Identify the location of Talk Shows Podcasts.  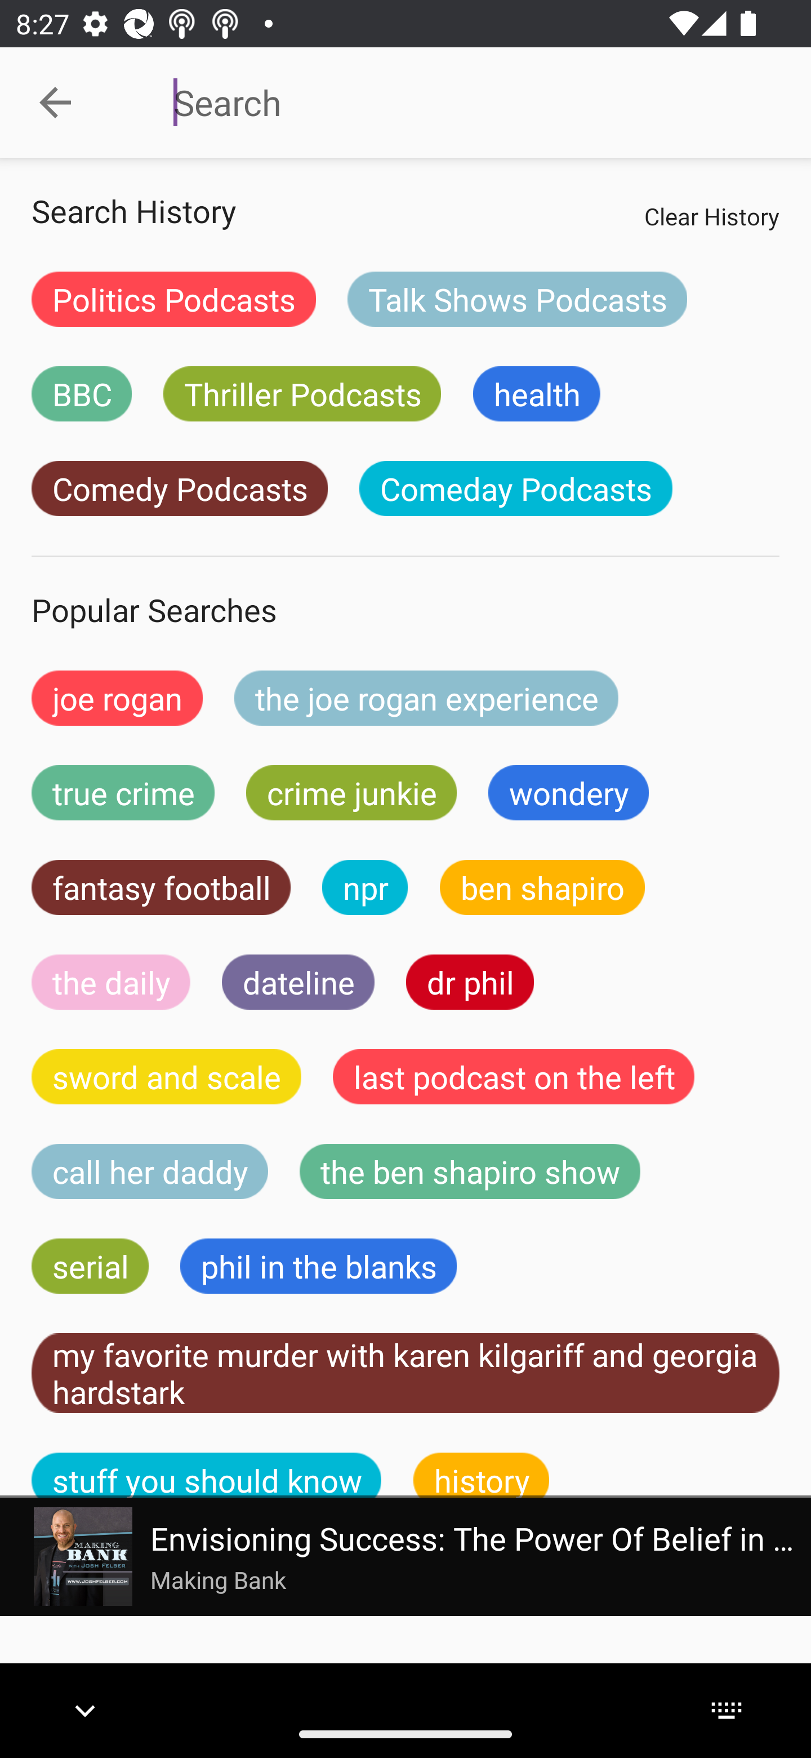
(517, 299).